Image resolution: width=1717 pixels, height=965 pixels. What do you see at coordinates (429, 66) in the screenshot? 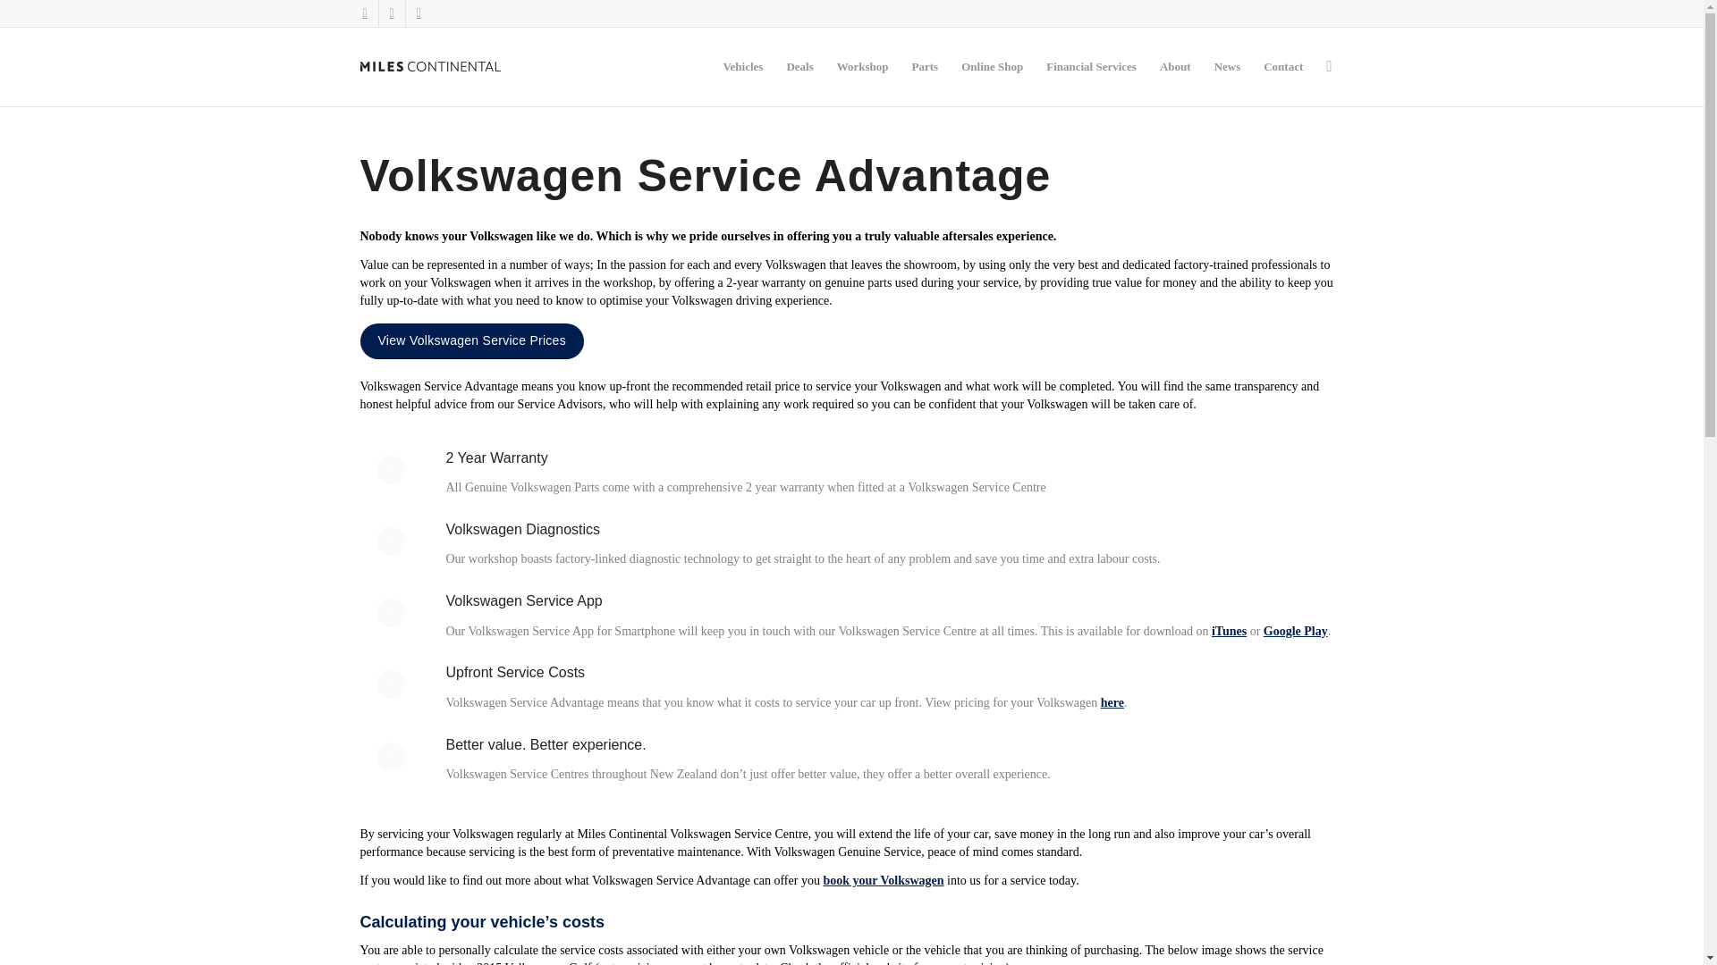
I see `miles-continental-logo-2023` at bounding box center [429, 66].